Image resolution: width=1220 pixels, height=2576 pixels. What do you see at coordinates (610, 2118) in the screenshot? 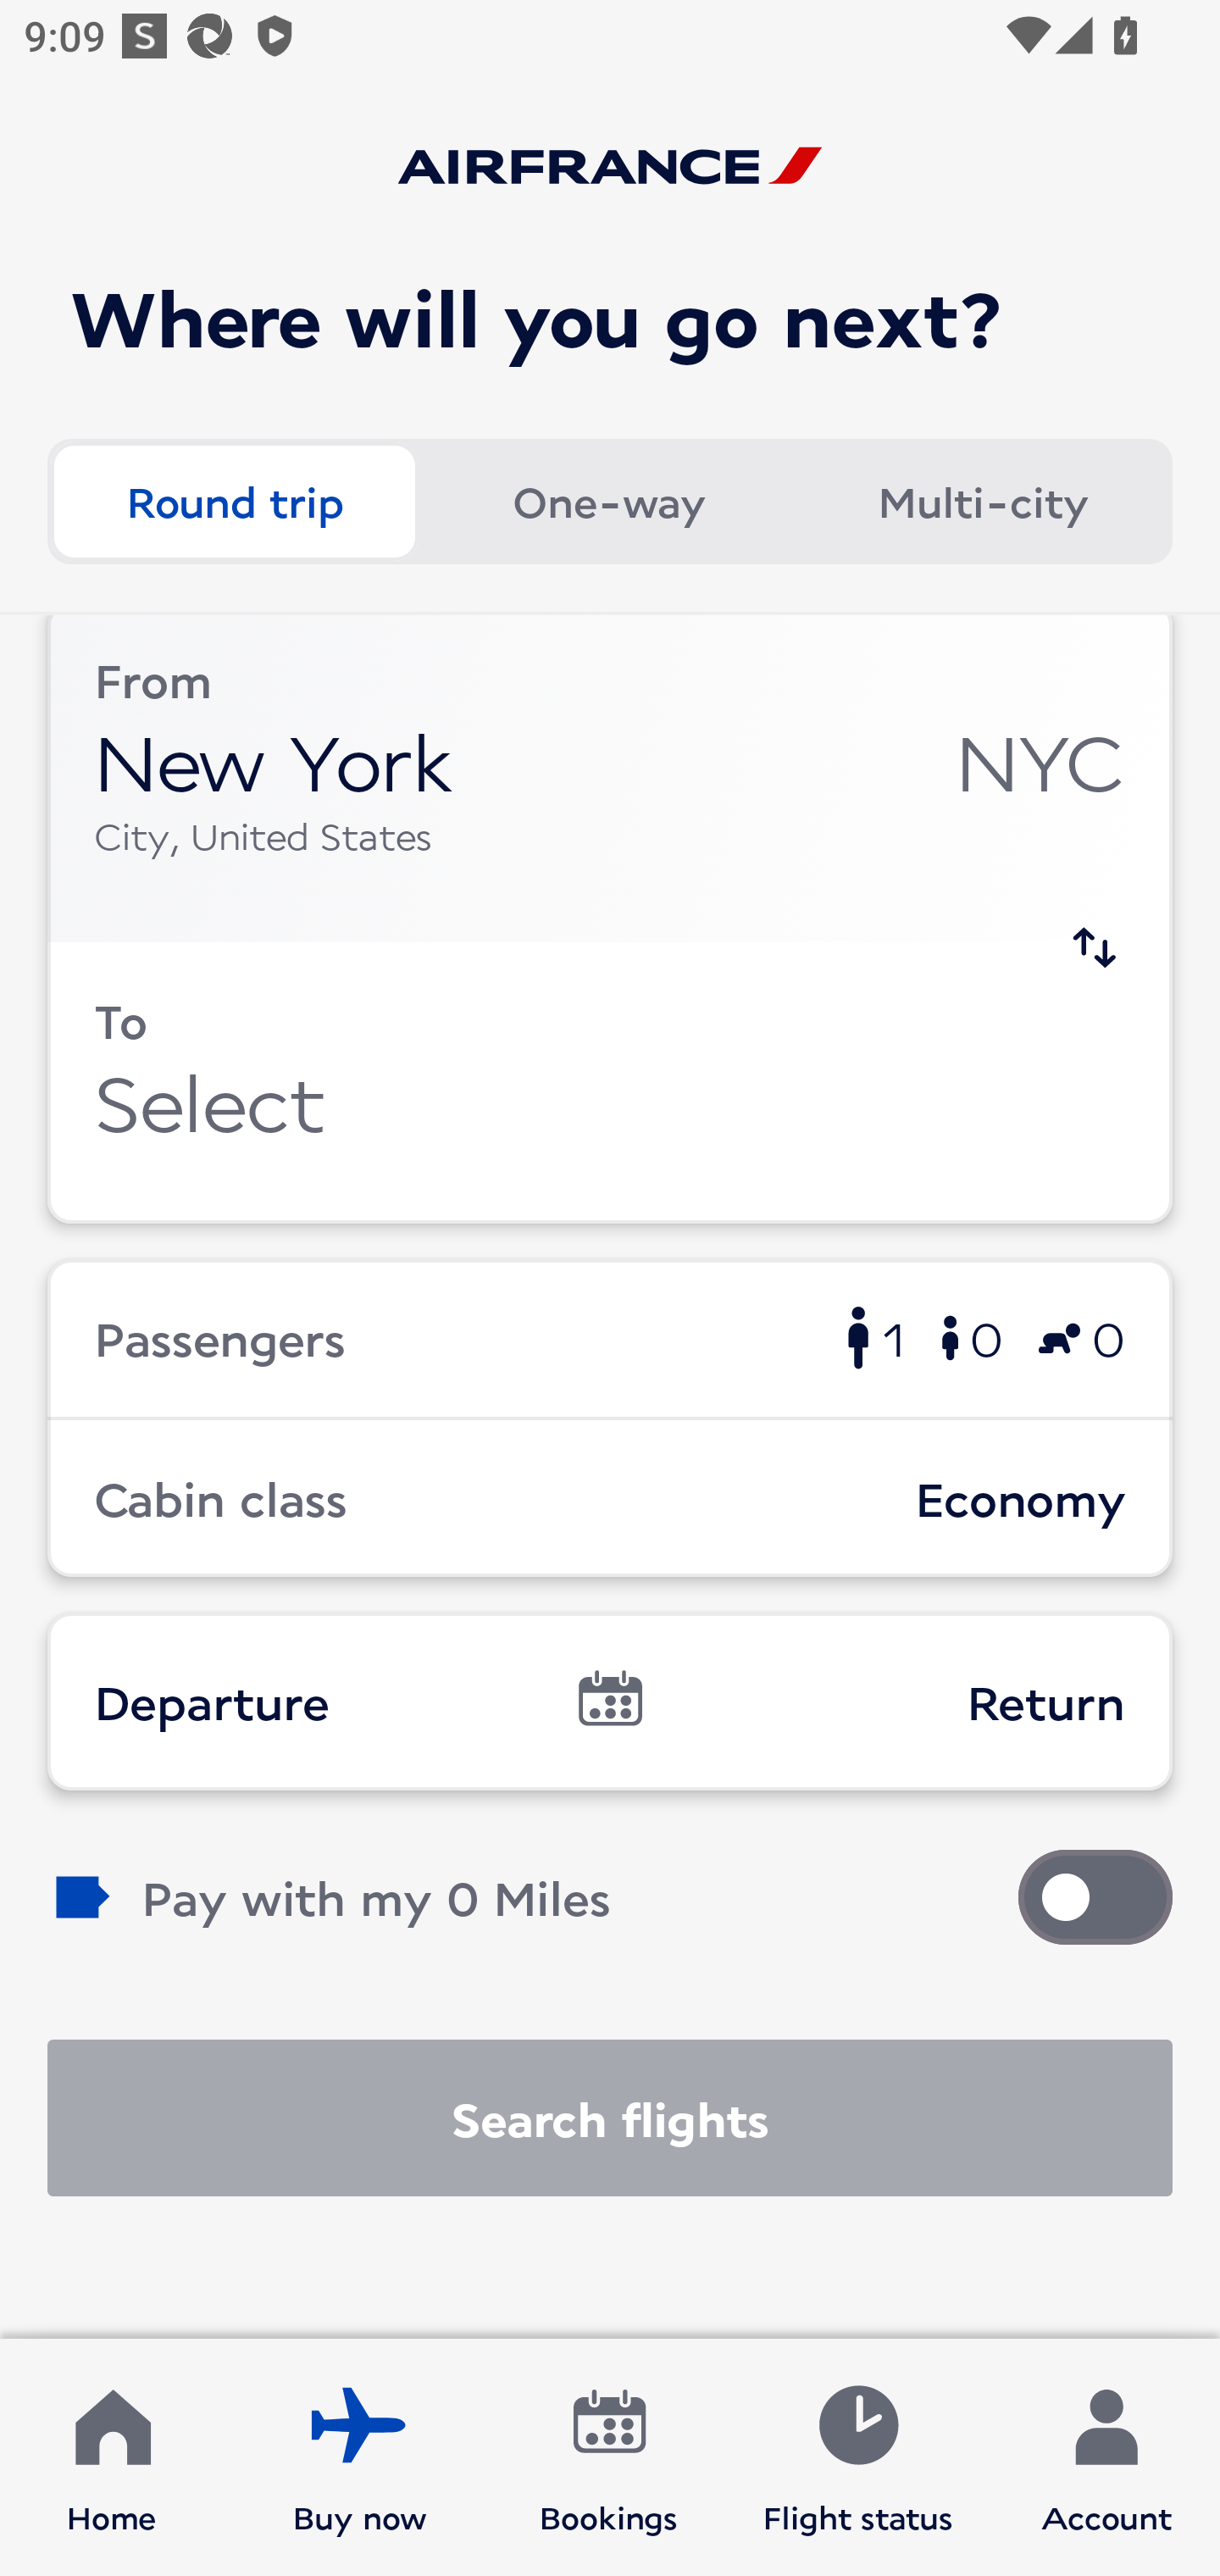
I see `Search flights` at bounding box center [610, 2118].